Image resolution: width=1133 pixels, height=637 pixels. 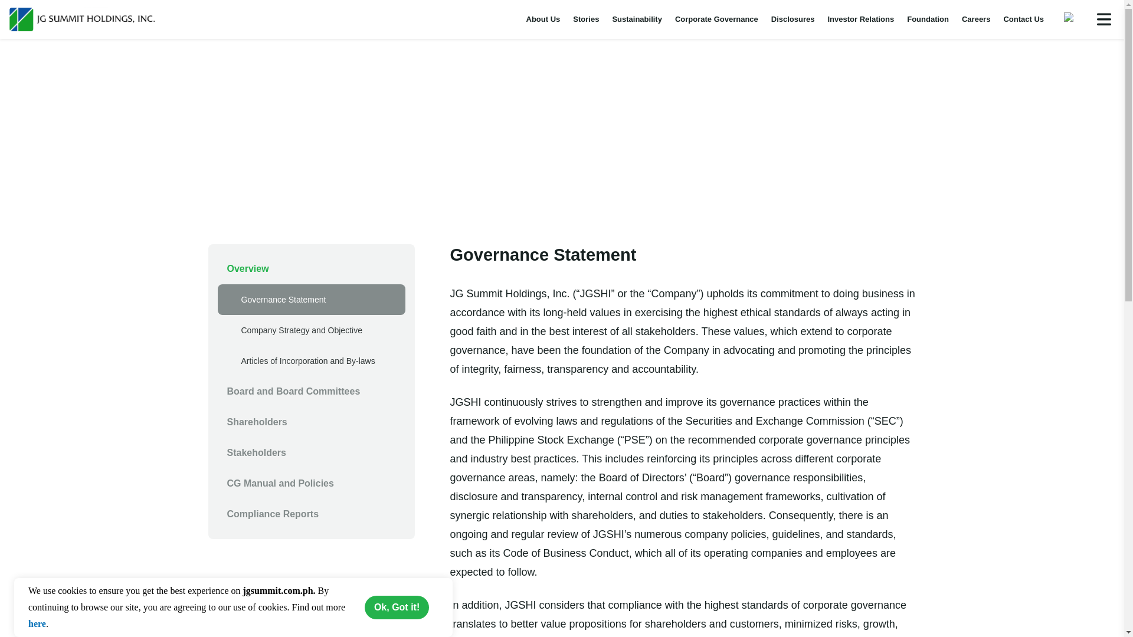 What do you see at coordinates (976, 19) in the screenshot?
I see `Careers` at bounding box center [976, 19].